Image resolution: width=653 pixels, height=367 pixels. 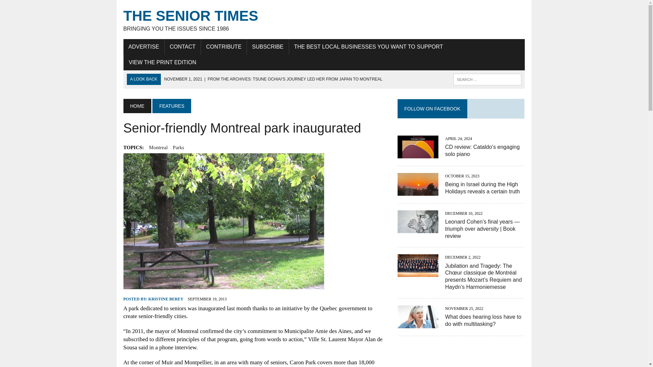 I want to click on FEATURES, so click(x=171, y=106).